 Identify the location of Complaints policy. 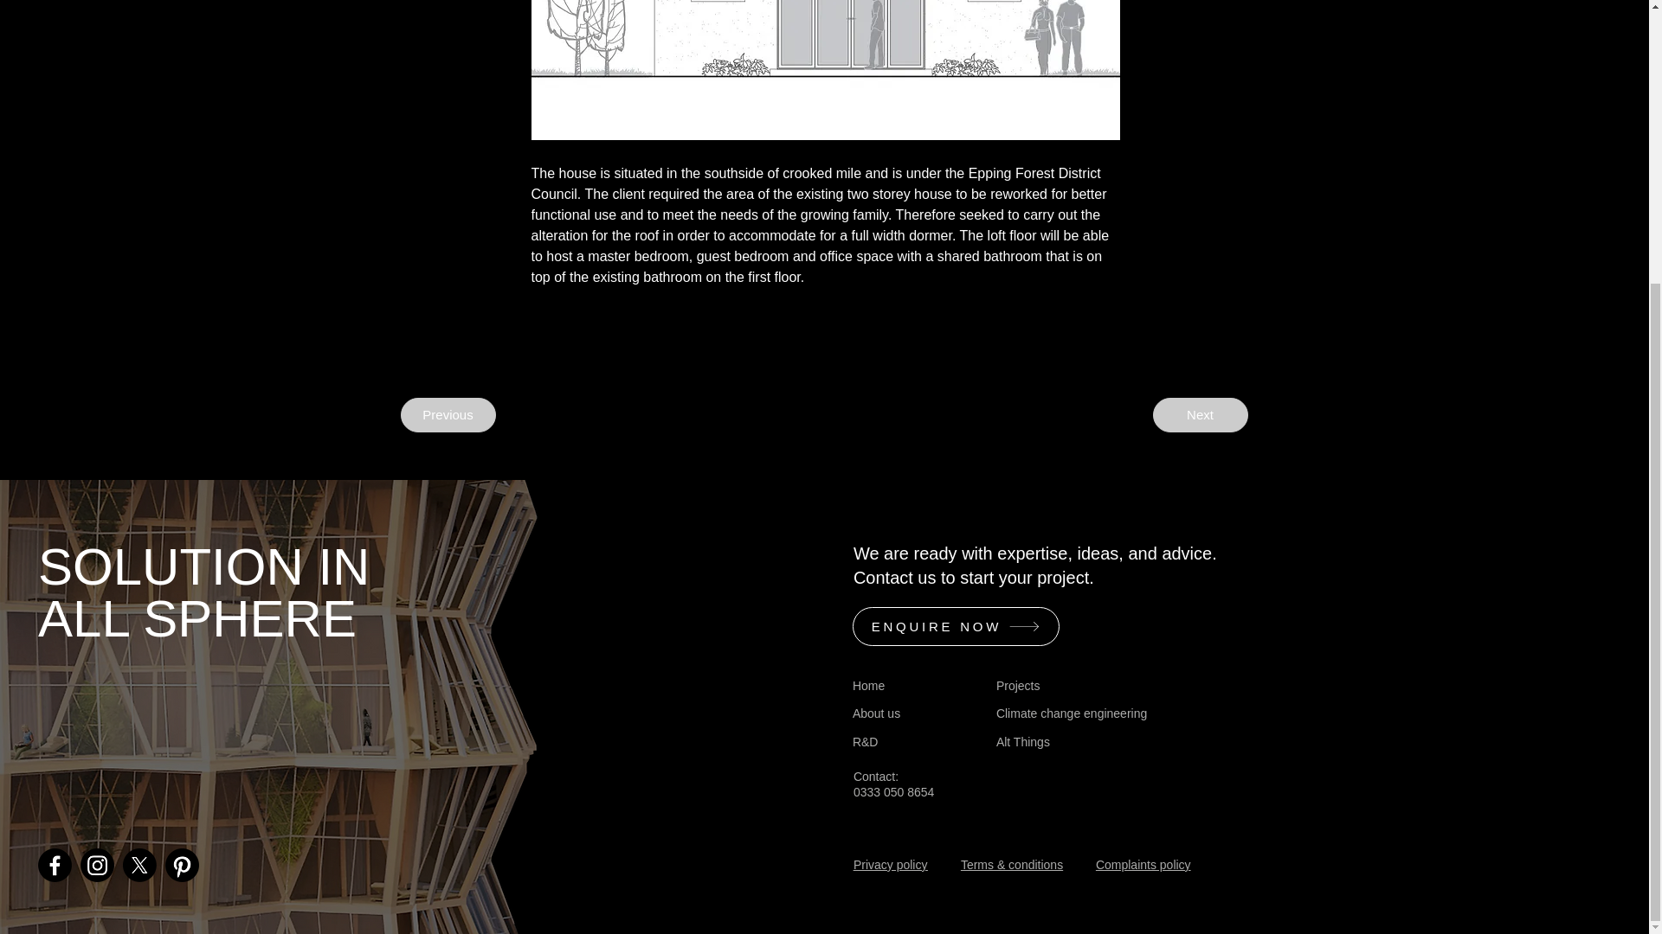
(890, 865).